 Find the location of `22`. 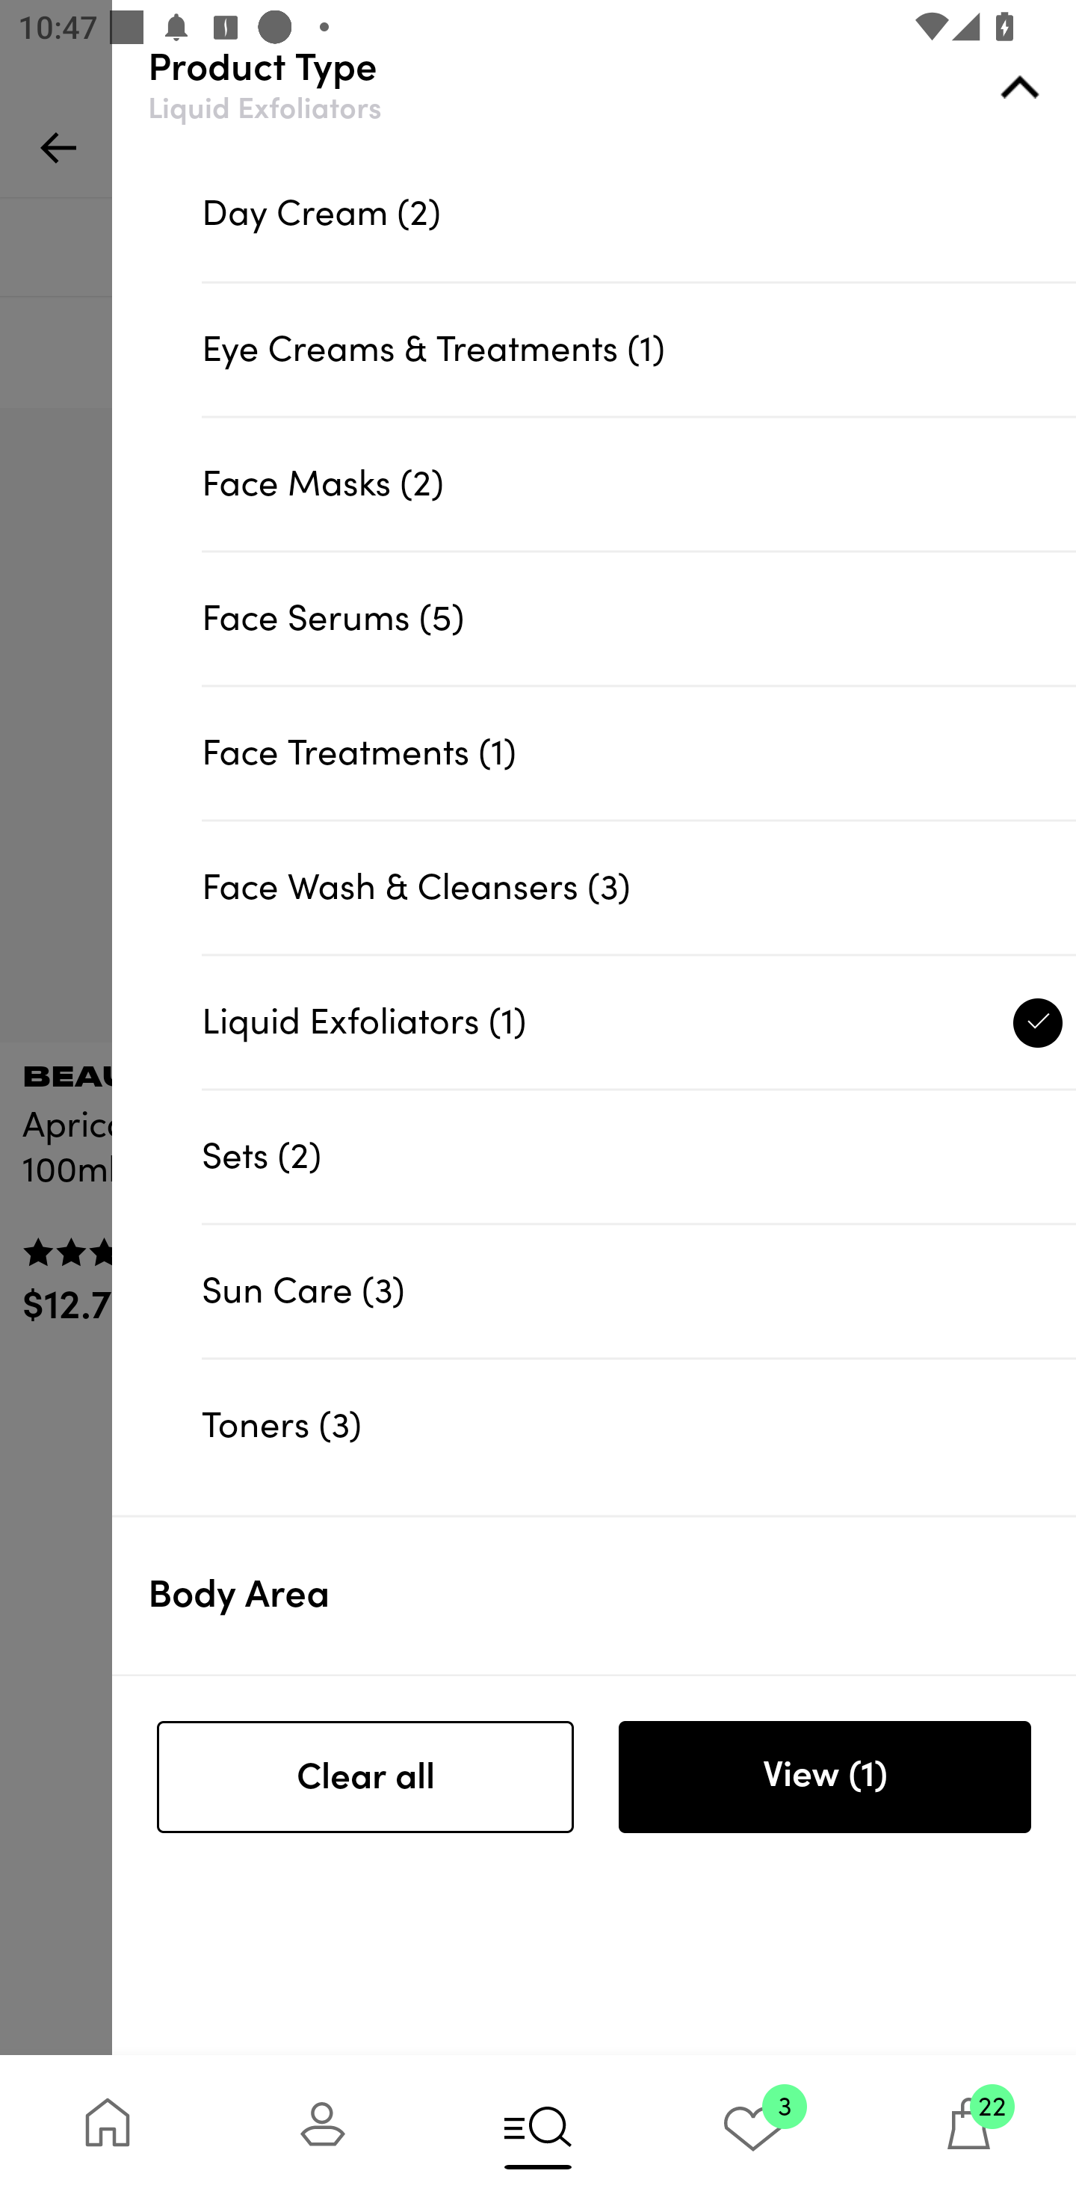

22 is located at coordinates (968, 2133).